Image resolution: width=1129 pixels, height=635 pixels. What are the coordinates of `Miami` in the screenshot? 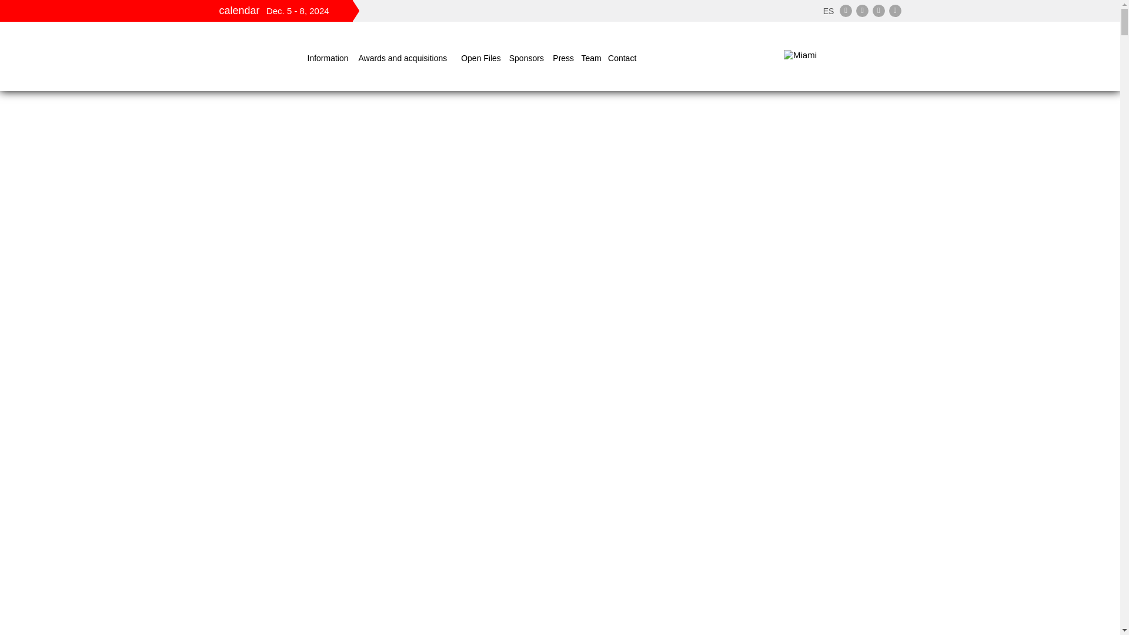 It's located at (842, 56).